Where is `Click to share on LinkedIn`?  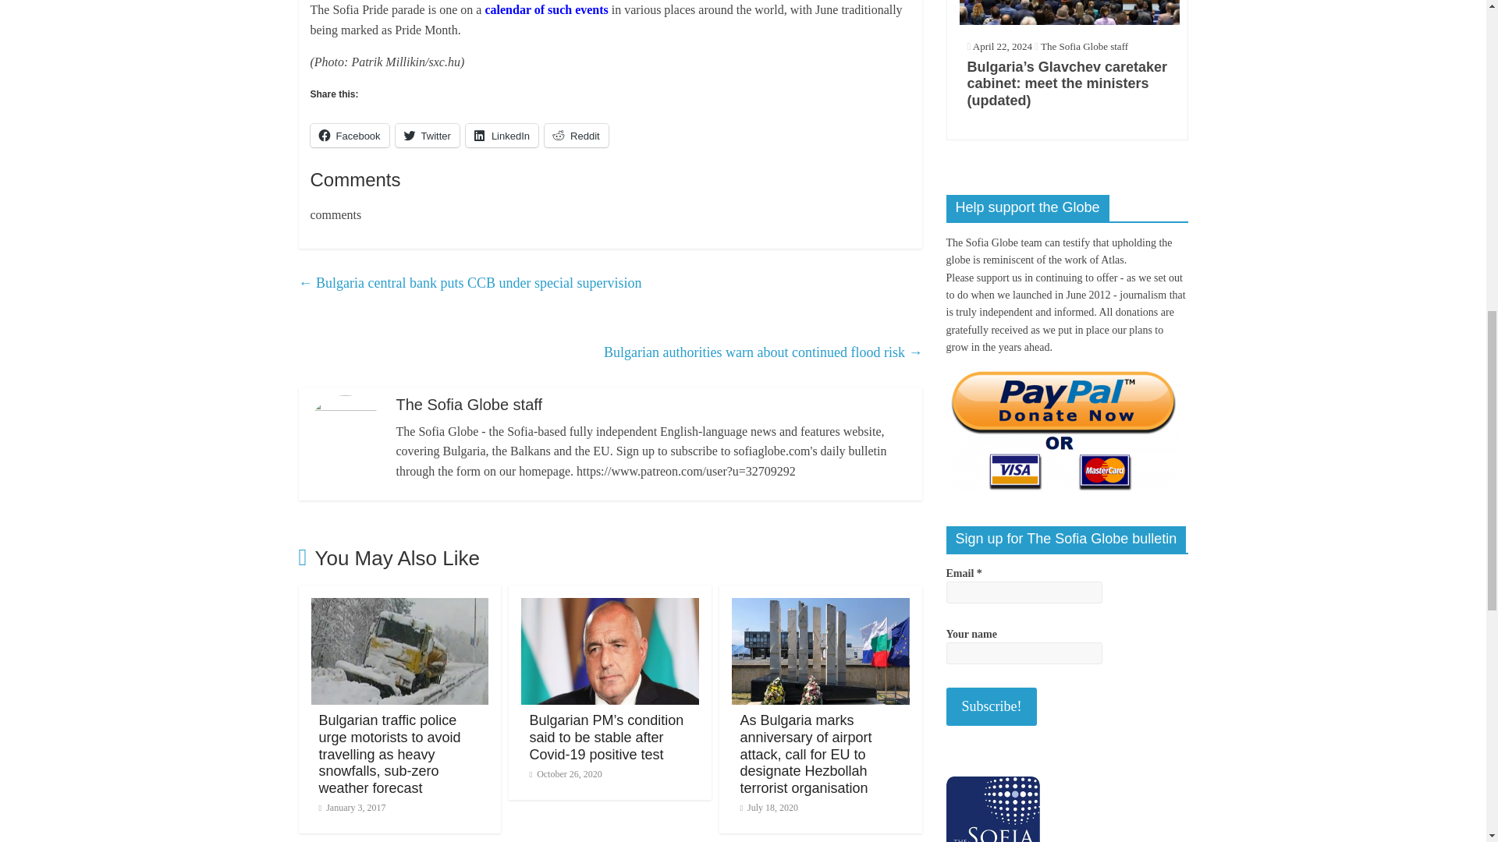 Click to share on LinkedIn is located at coordinates (502, 136).